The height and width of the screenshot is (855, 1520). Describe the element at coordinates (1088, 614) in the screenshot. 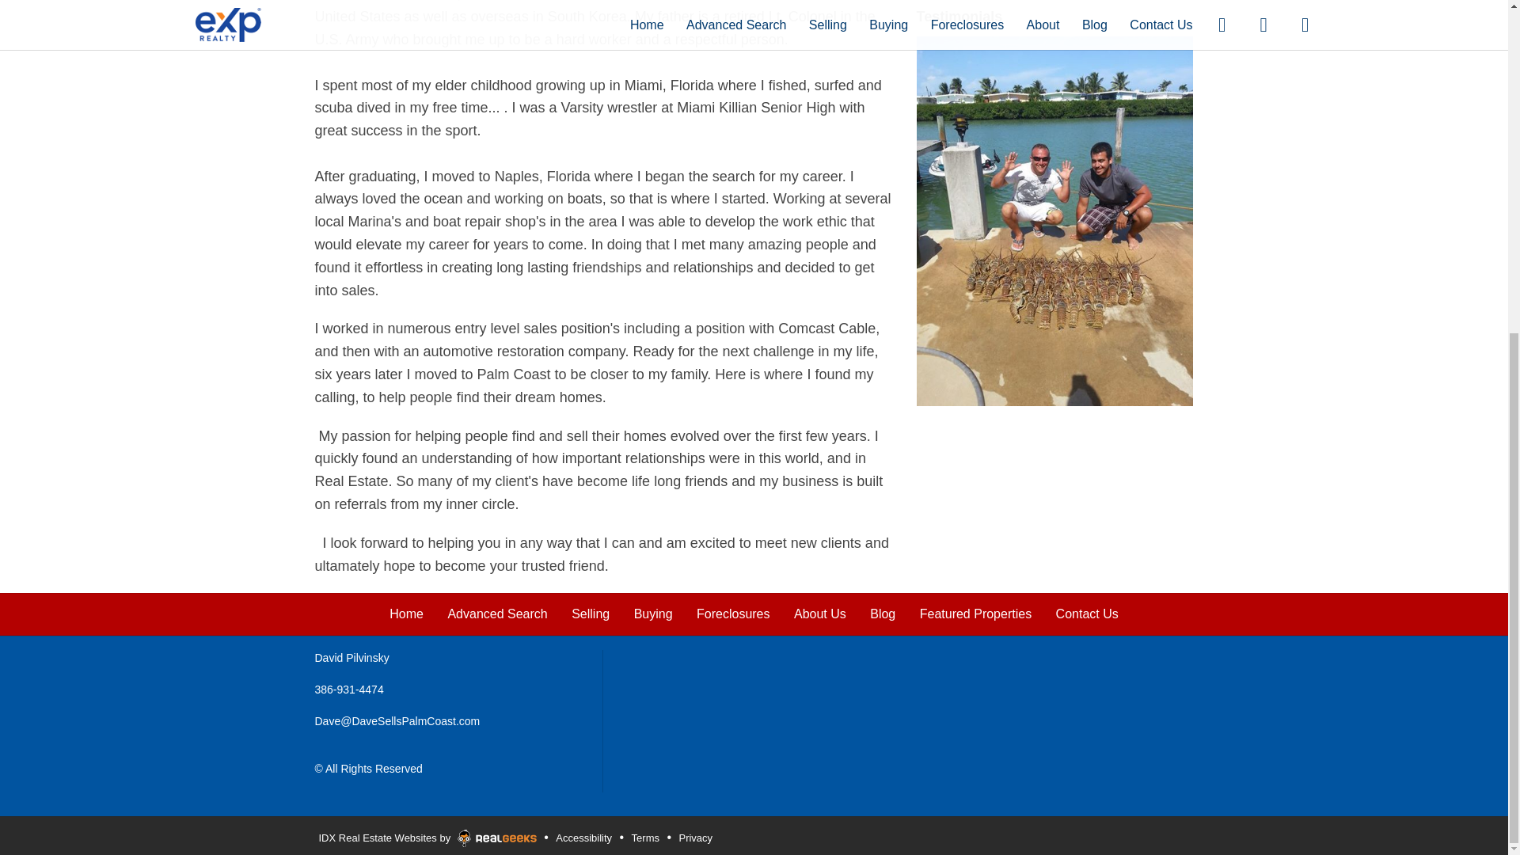

I see `Contact Us` at that location.